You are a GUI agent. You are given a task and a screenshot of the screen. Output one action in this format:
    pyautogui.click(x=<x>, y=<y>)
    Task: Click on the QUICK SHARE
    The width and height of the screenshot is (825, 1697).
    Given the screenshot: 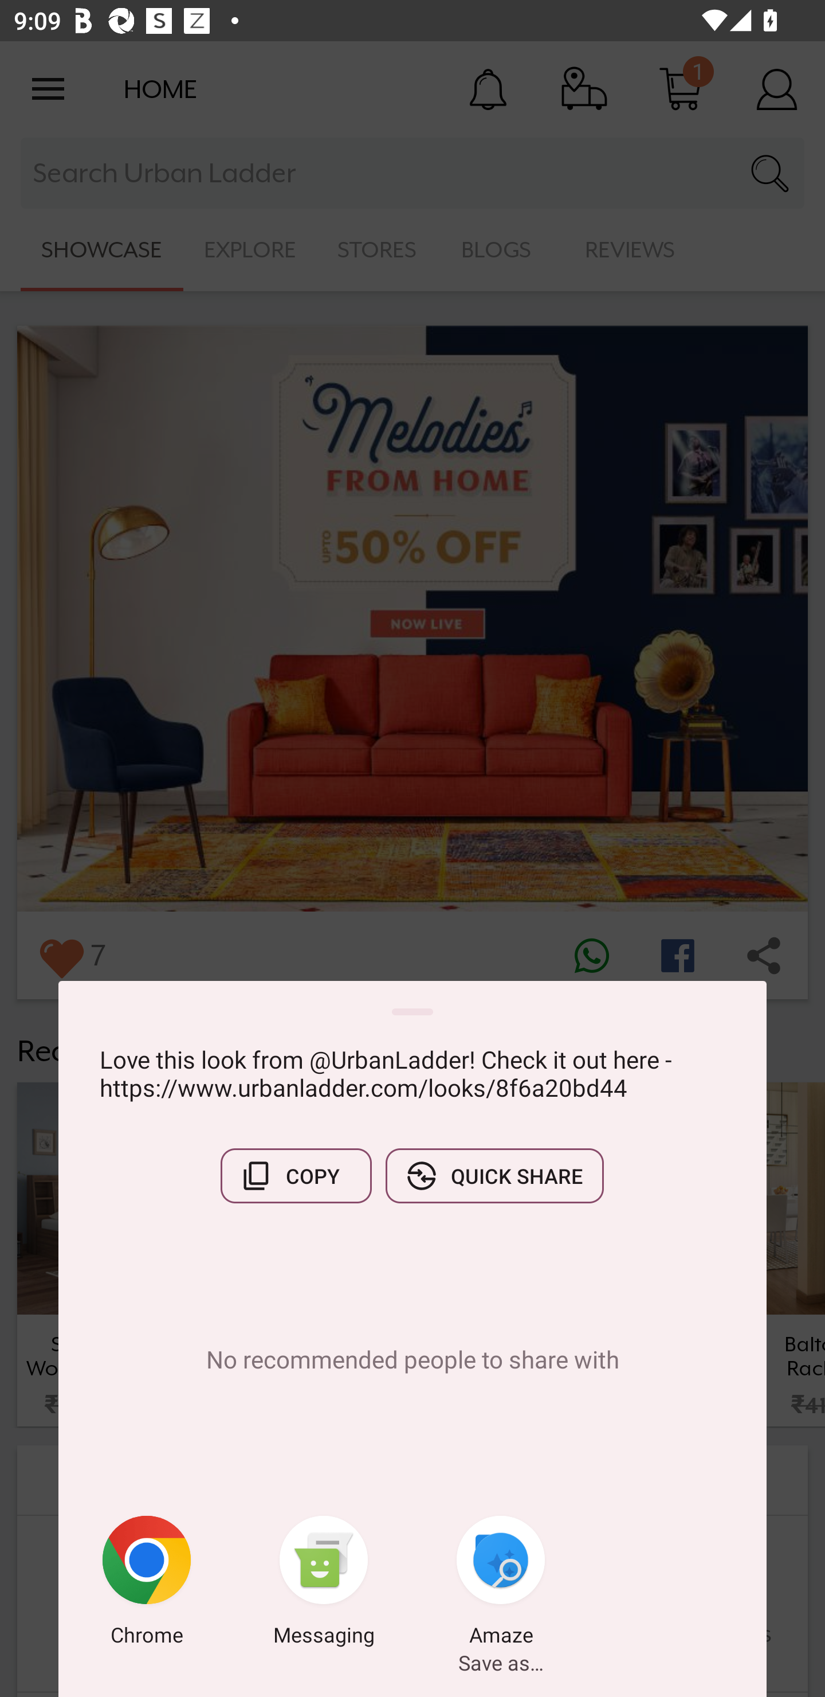 What is the action you would take?
    pyautogui.click(x=494, y=1176)
    